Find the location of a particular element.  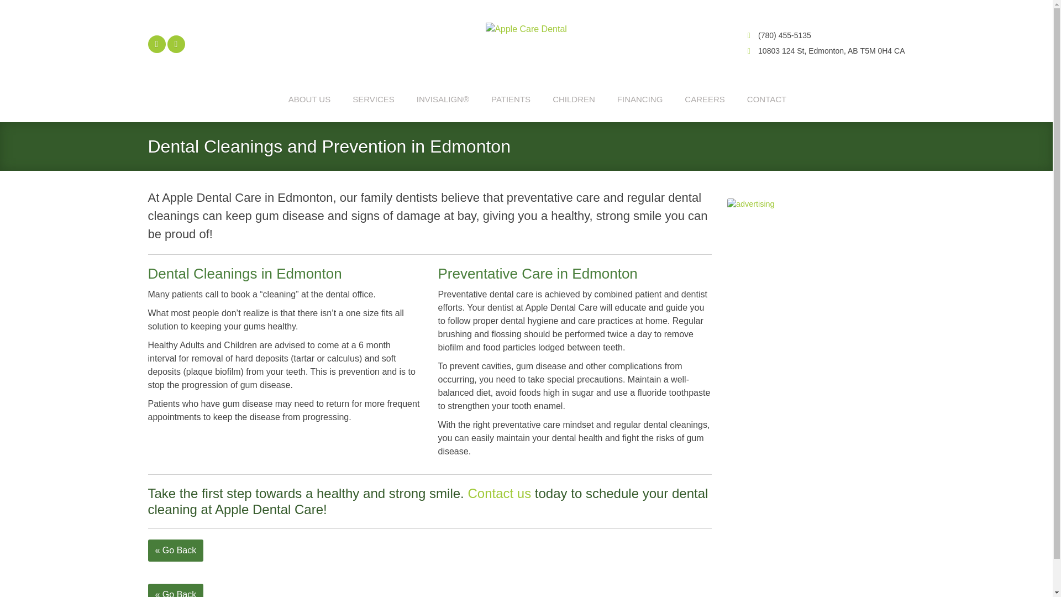

About Apple Dental Care is located at coordinates (309, 99).